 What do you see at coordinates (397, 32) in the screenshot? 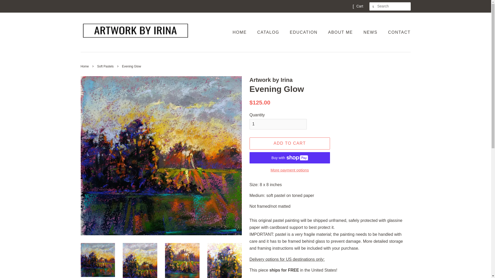
I see `CONTACT` at bounding box center [397, 32].